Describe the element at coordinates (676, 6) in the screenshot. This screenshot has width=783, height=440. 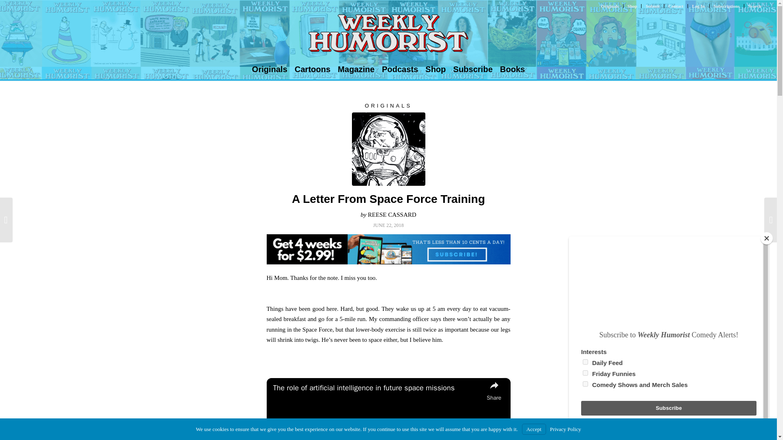
I see `Contact` at that location.